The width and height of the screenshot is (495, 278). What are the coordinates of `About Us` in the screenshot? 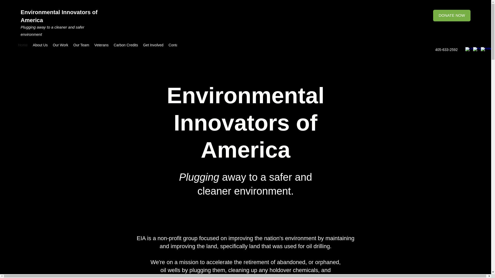 It's located at (40, 46).